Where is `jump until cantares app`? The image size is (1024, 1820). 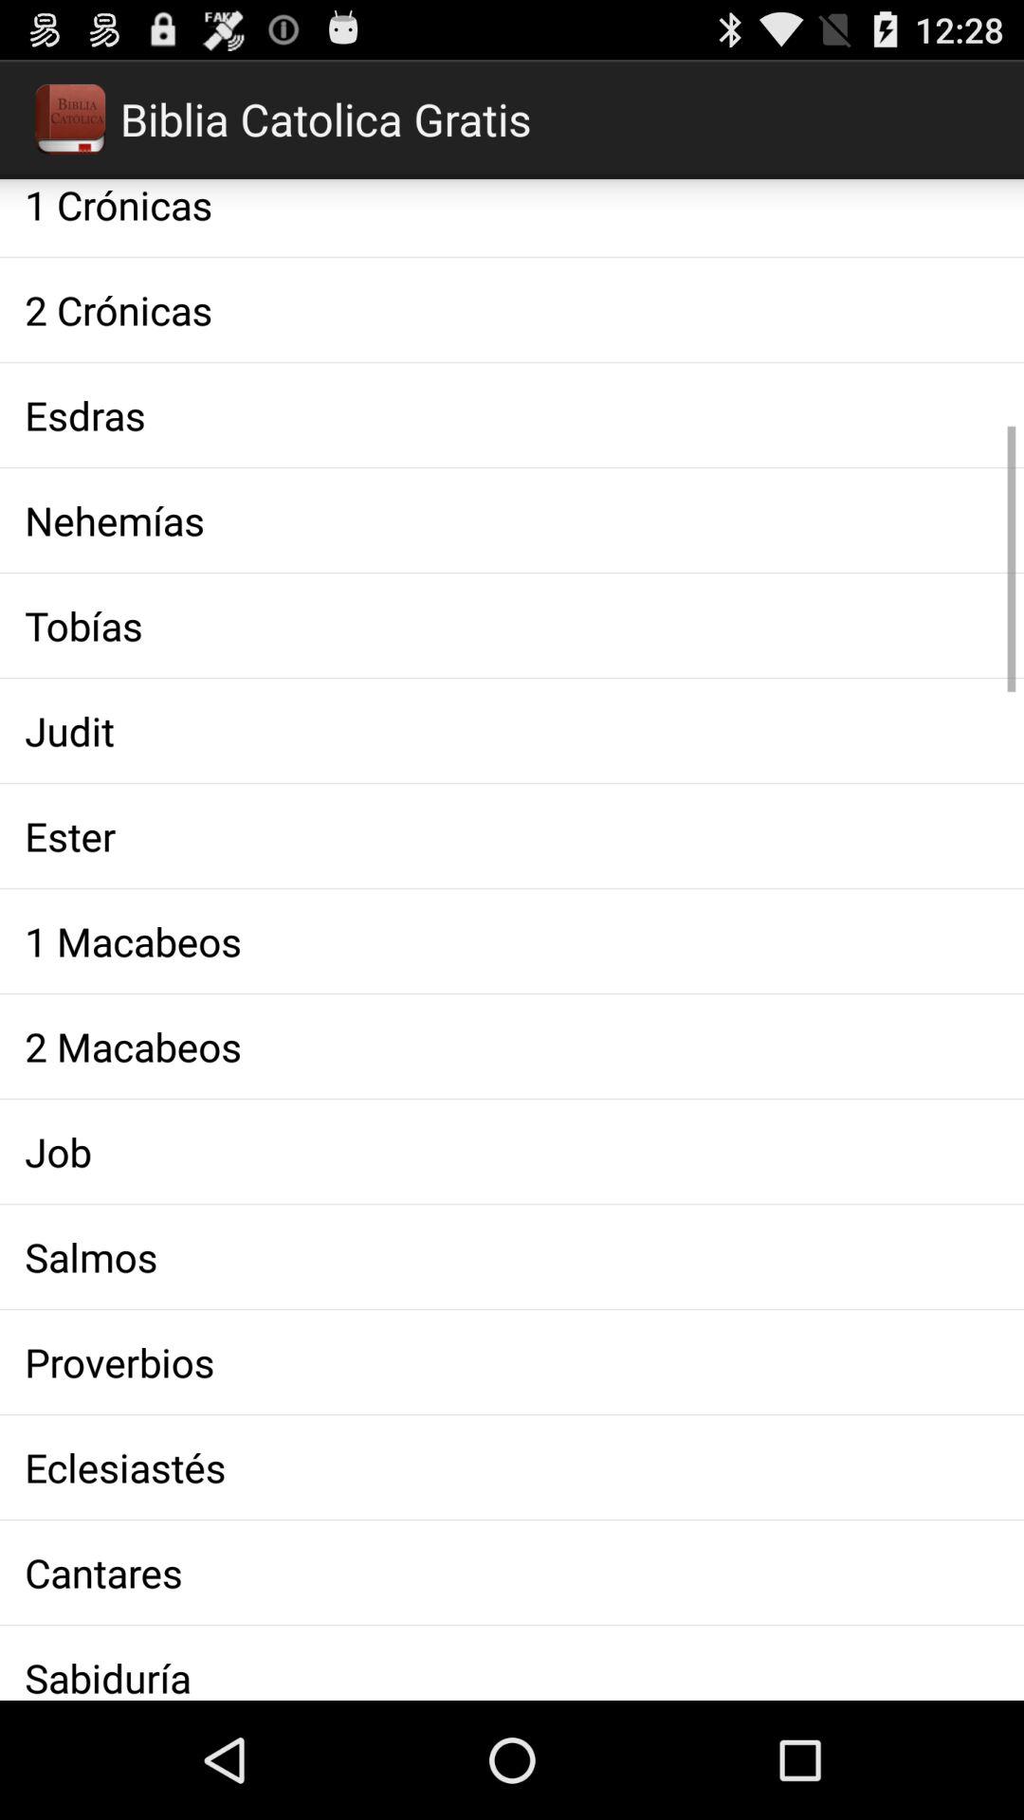 jump until cantares app is located at coordinates (512, 1572).